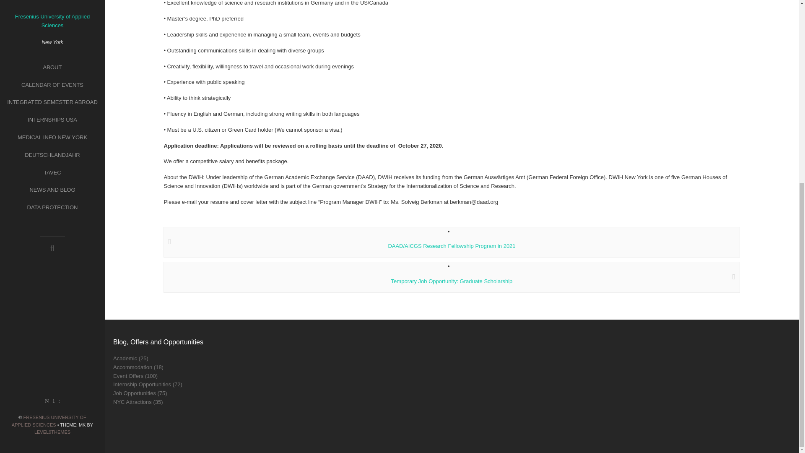 The height and width of the screenshot is (453, 805). Describe the element at coordinates (142, 384) in the screenshot. I see `Internship Opportunities` at that location.